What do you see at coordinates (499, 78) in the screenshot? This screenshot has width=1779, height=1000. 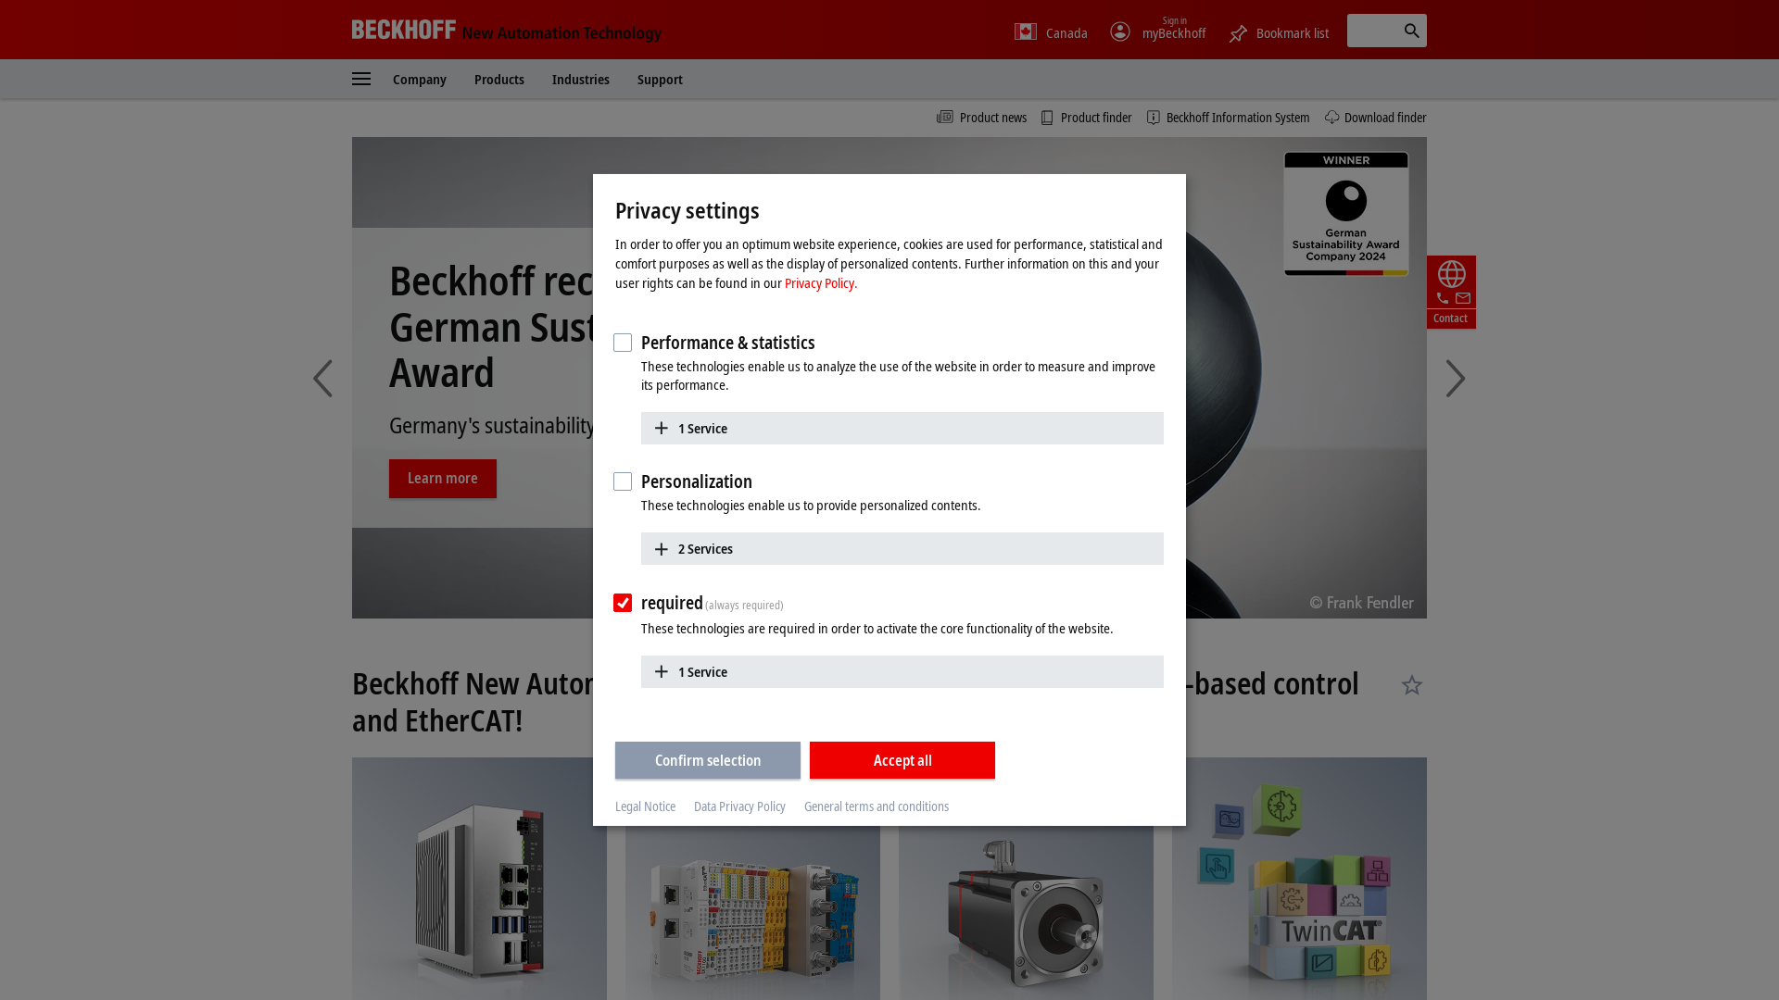 I see `Products` at bounding box center [499, 78].